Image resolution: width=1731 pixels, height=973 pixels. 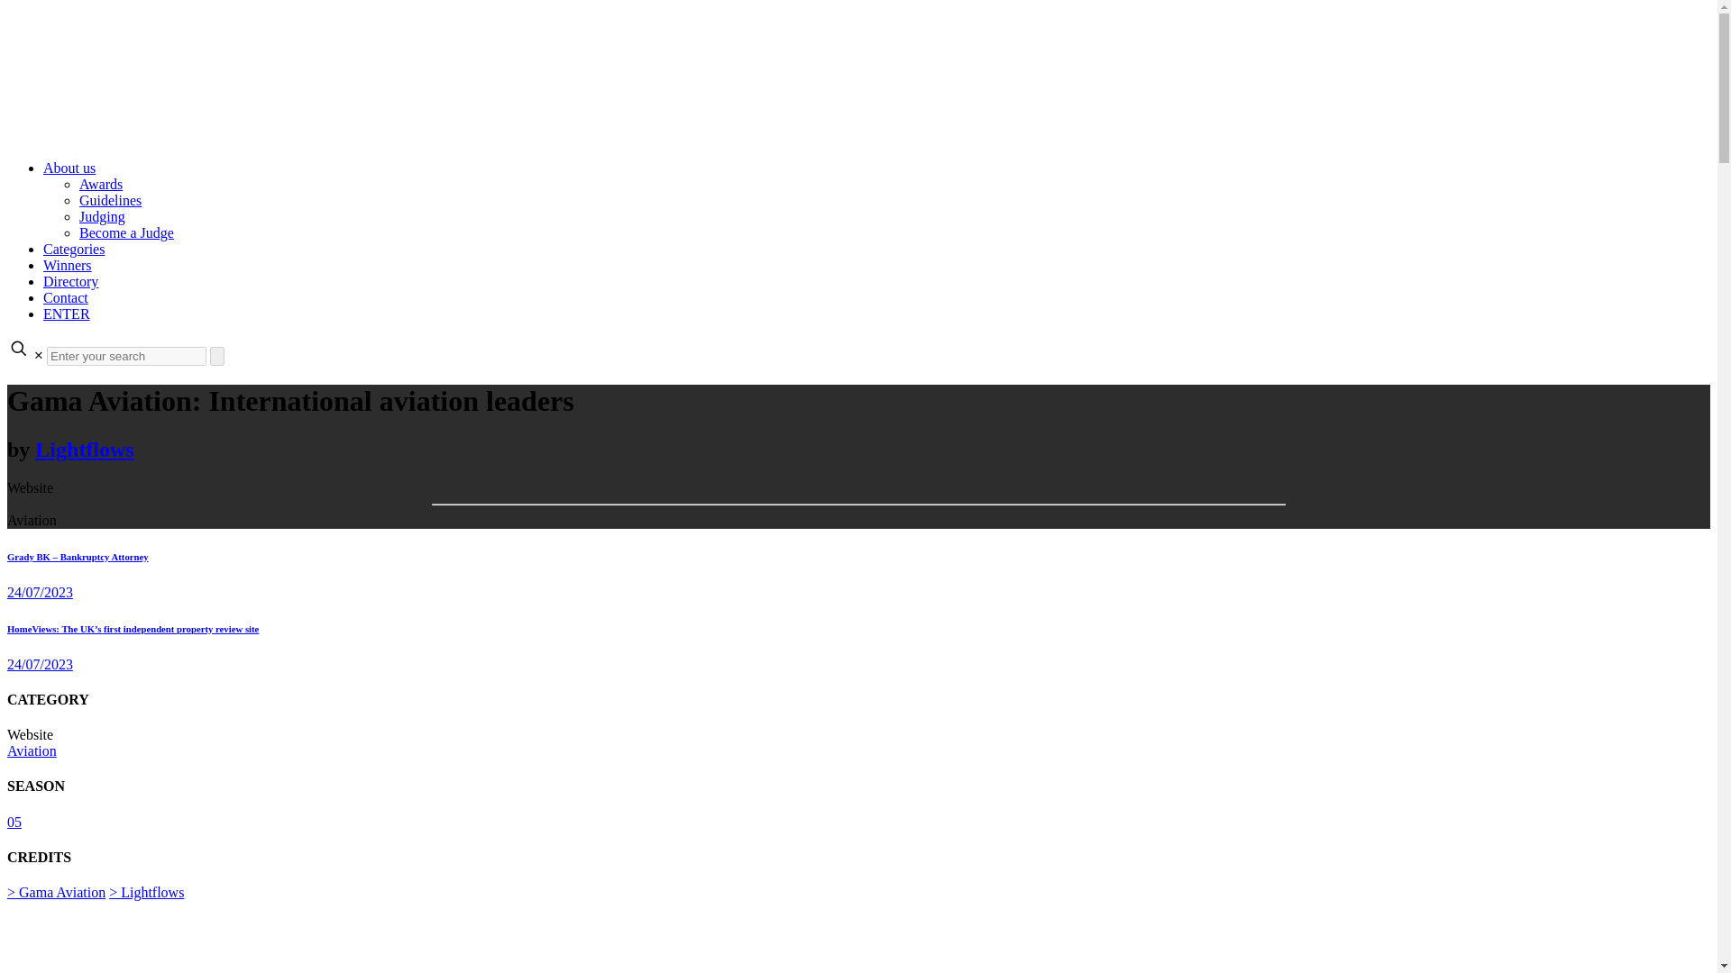 What do you see at coordinates (547, 137) in the screenshot?
I see `Web Excellence Awards` at bounding box center [547, 137].